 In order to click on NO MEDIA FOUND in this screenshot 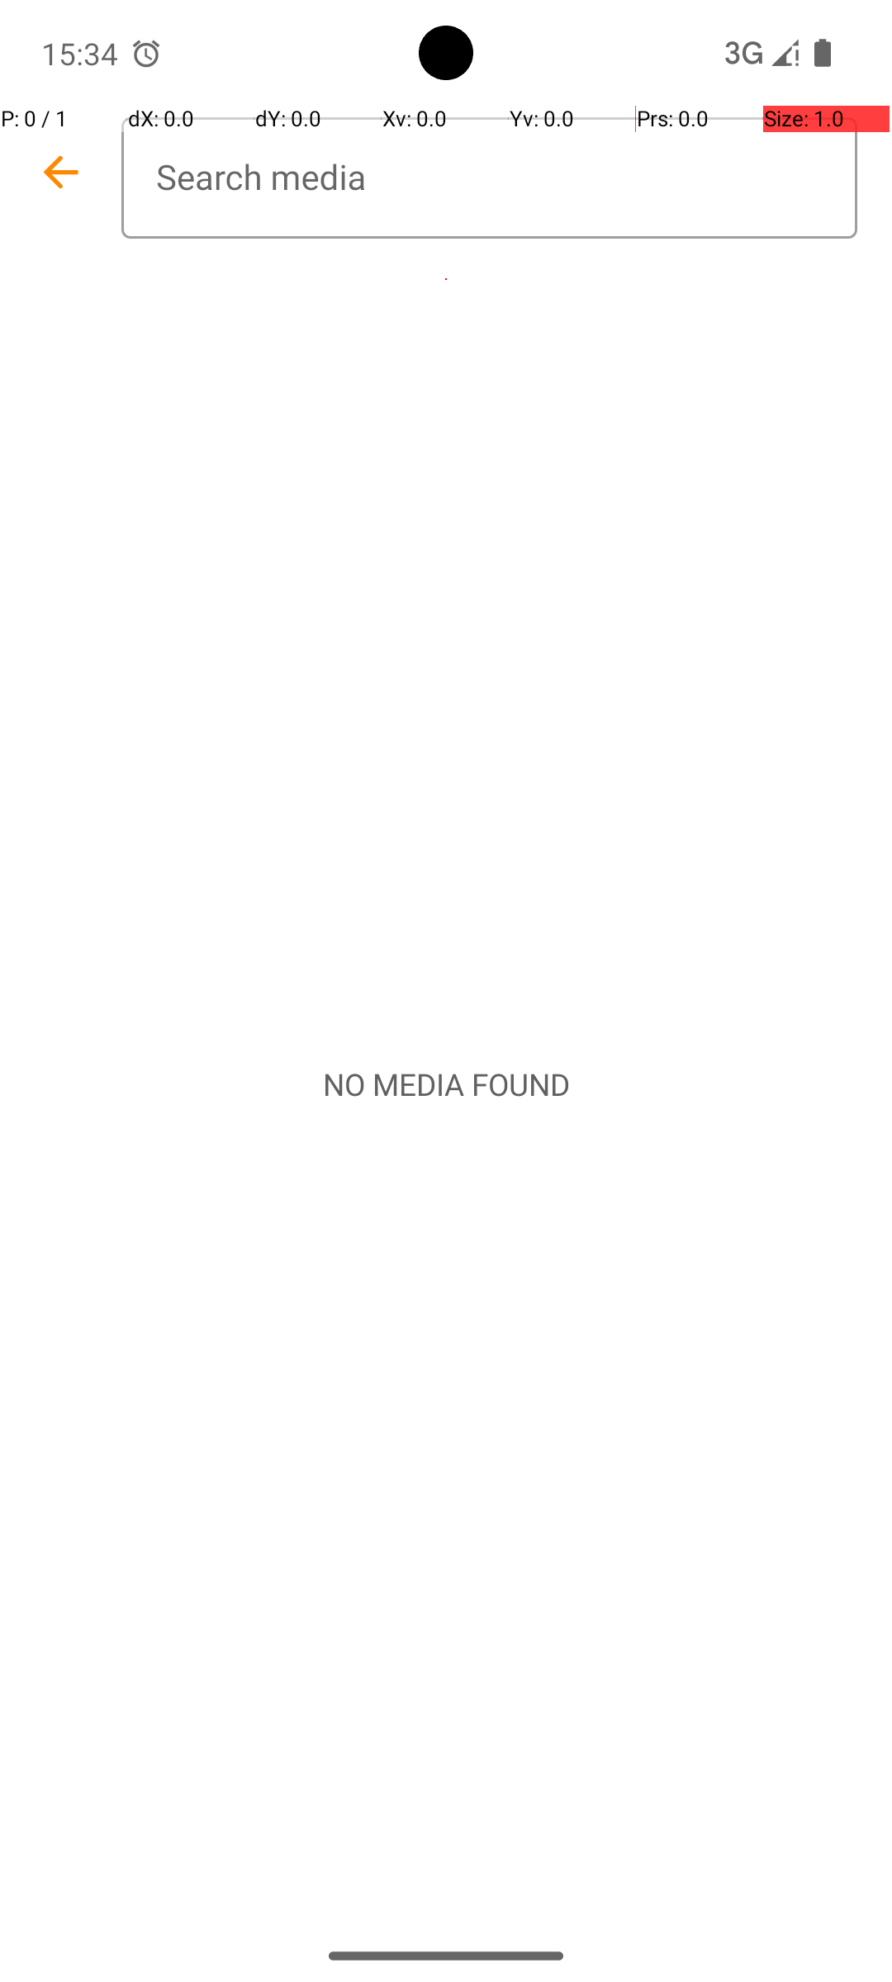, I will do `click(446, 1084)`.